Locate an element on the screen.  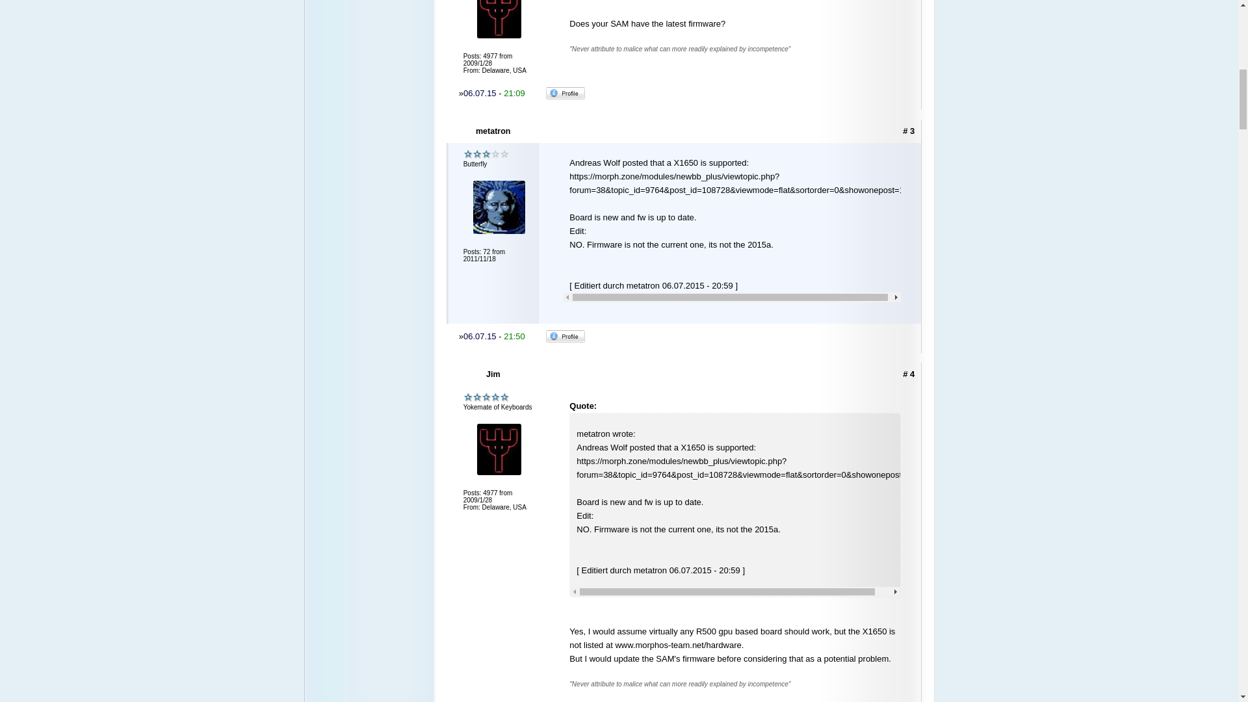
metatron is located at coordinates (493, 131).